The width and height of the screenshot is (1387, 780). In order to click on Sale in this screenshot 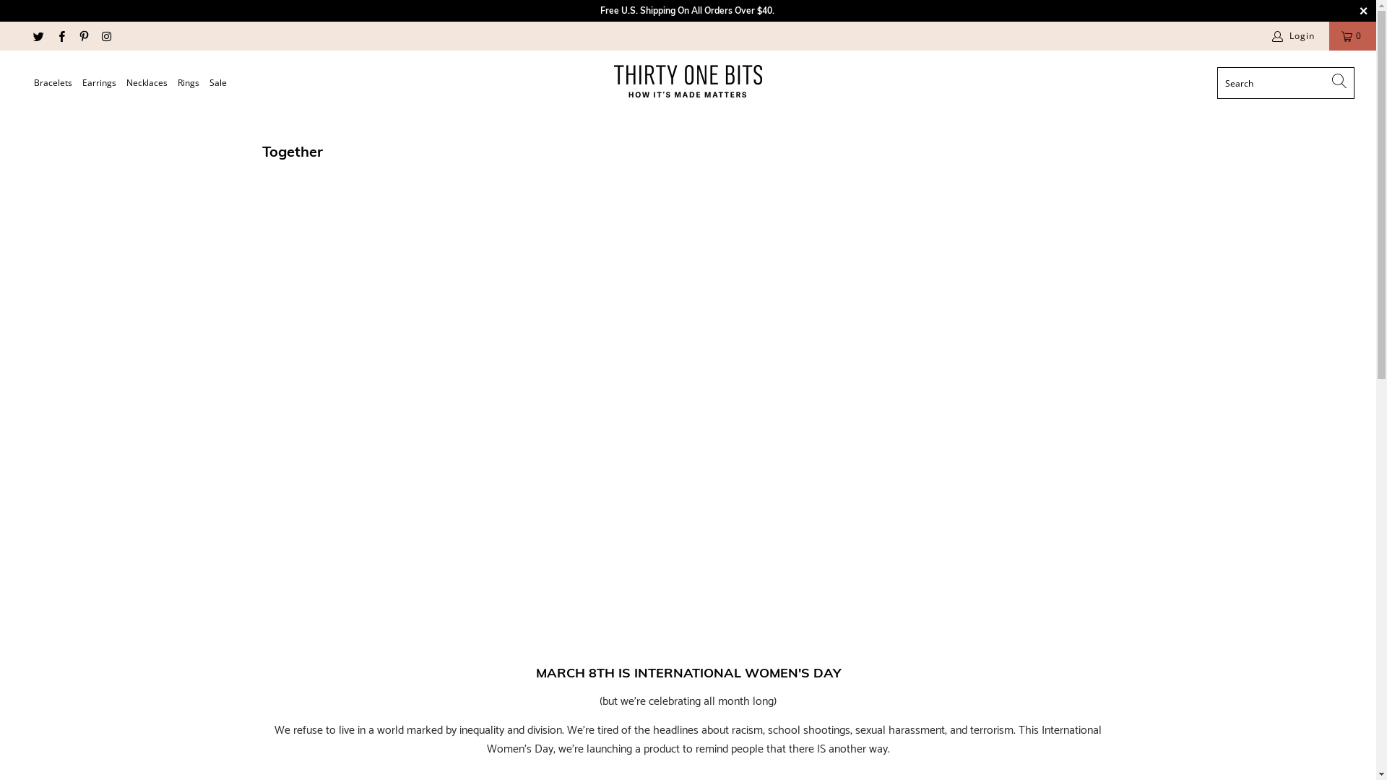, I will do `click(218, 84)`.